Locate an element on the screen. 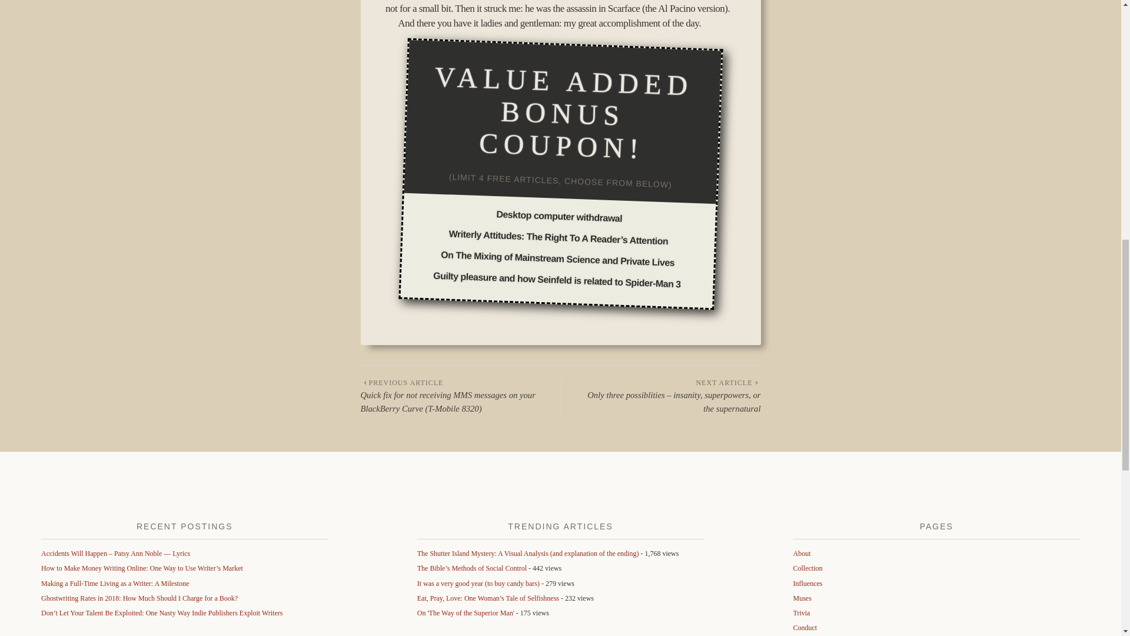 Image resolution: width=1130 pixels, height=636 pixels. Making a Full-Time Living as a Writer: A Milestone is located at coordinates (115, 583).